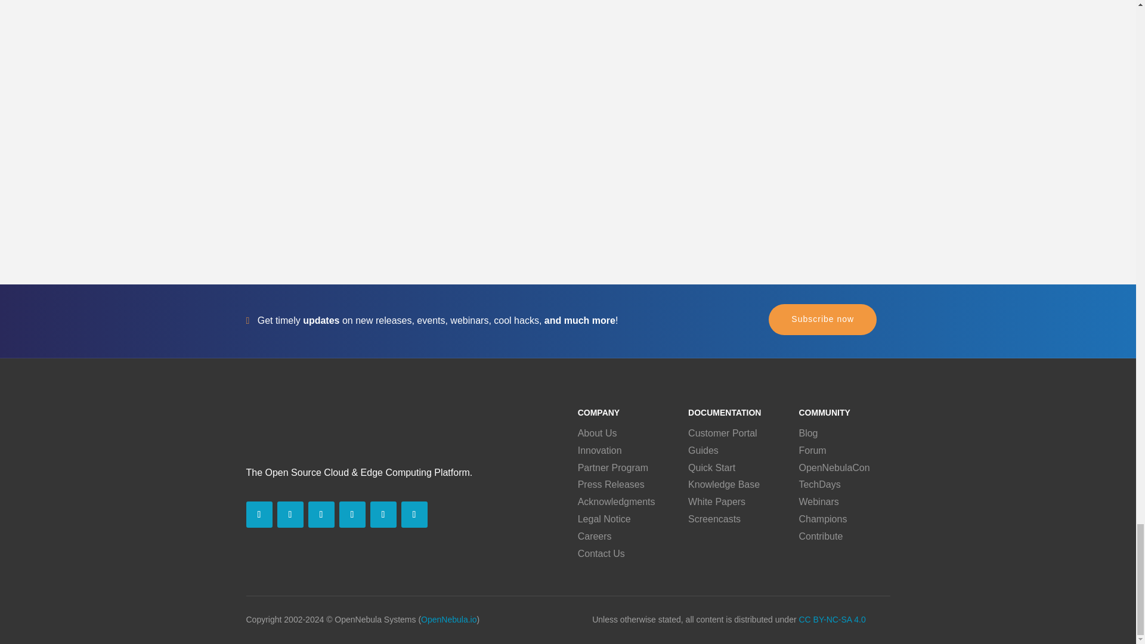 This screenshot has height=644, width=1145. Describe the element at coordinates (290, 514) in the screenshot. I see `Follow on X` at that location.